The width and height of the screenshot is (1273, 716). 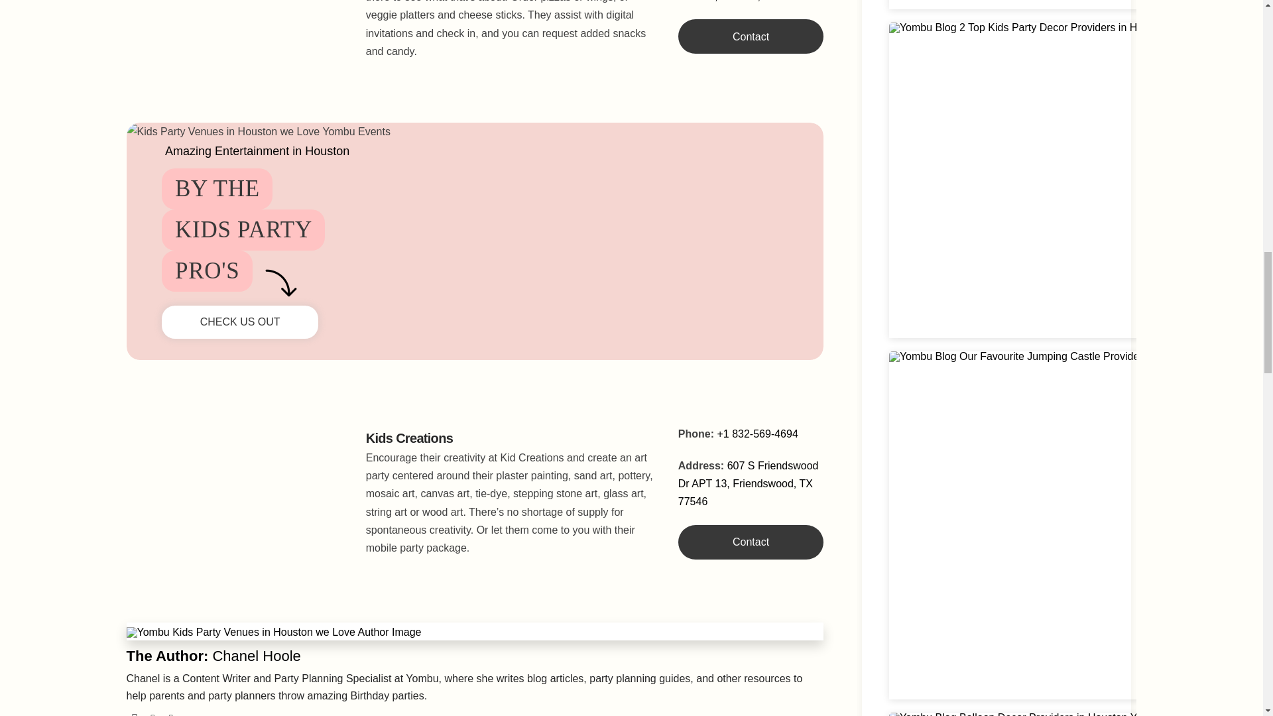 What do you see at coordinates (751, 542) in the screenshot?
I see `Contact` at bounding box center [751, 542].